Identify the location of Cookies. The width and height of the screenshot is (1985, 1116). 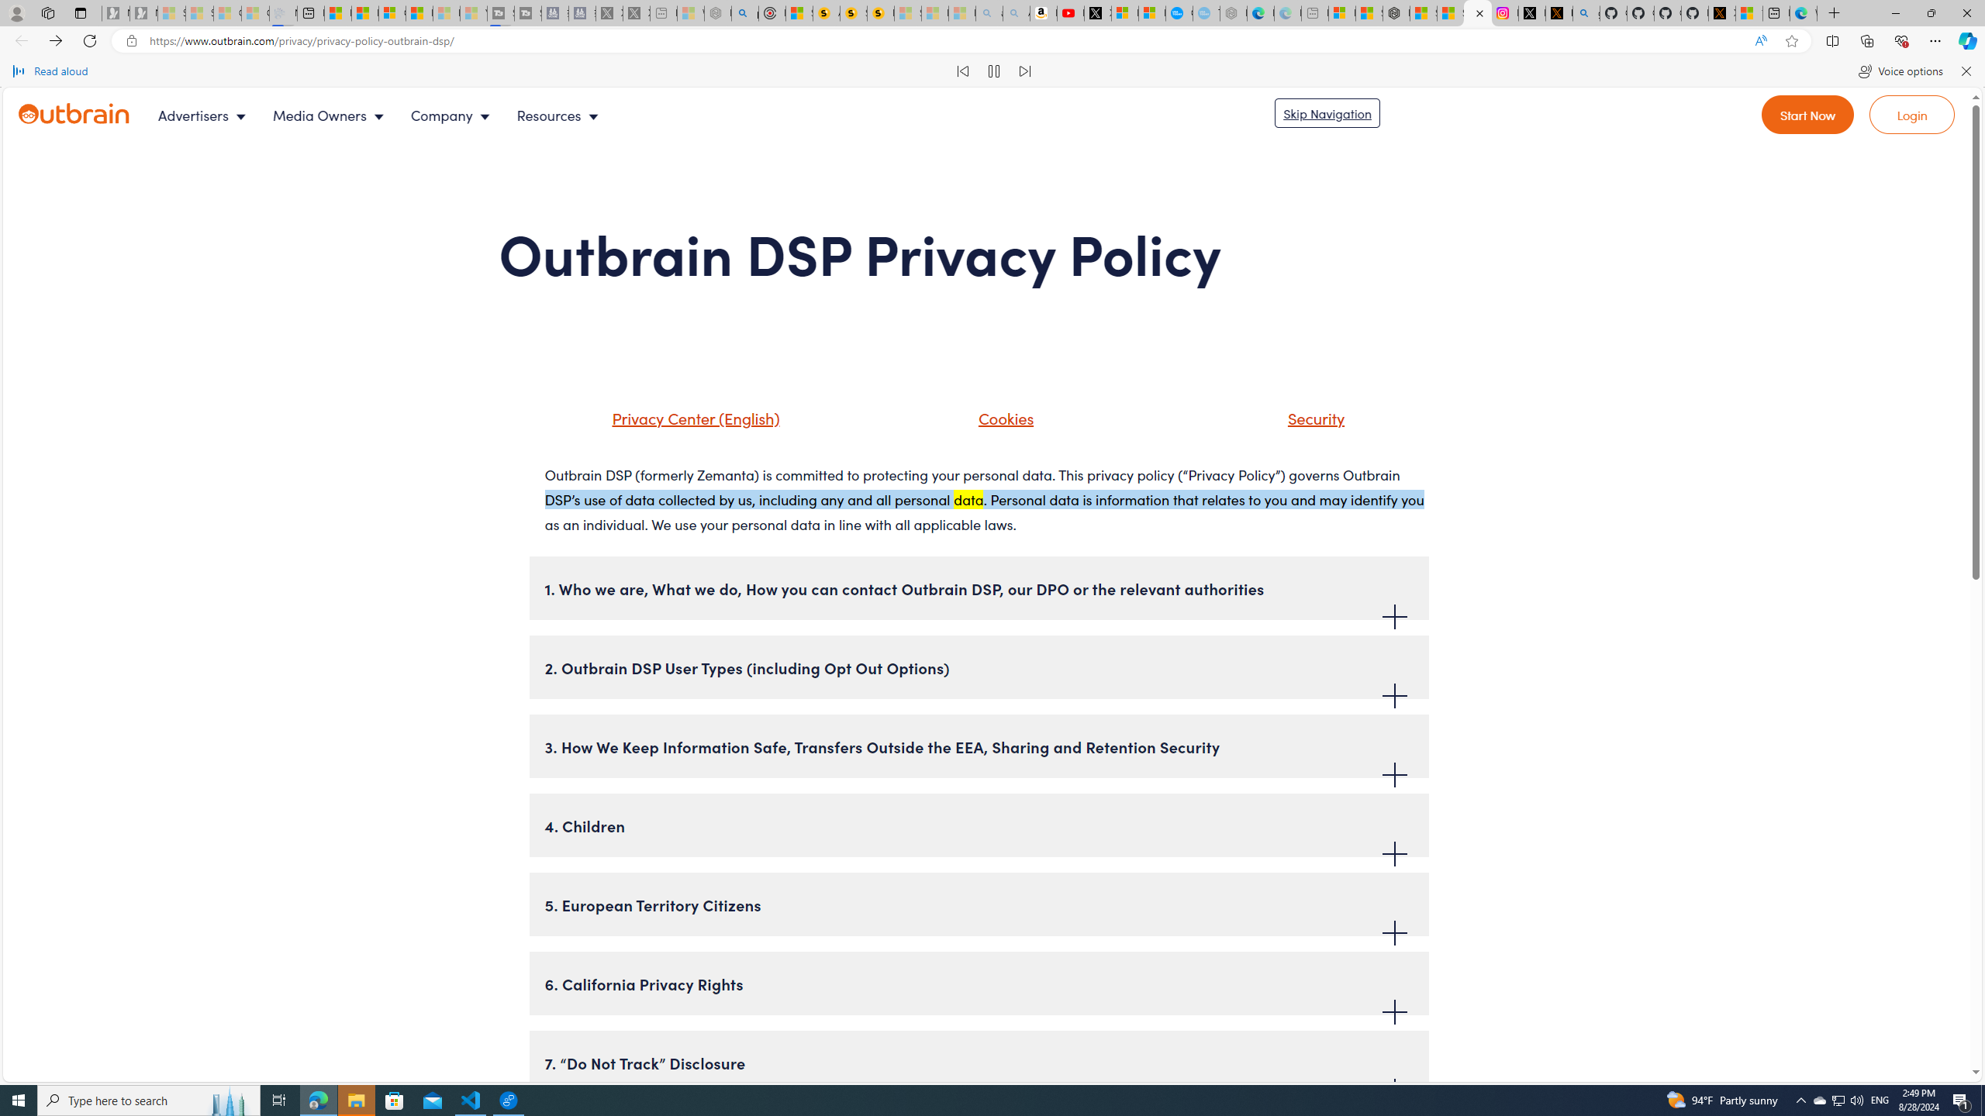
(986, 423).